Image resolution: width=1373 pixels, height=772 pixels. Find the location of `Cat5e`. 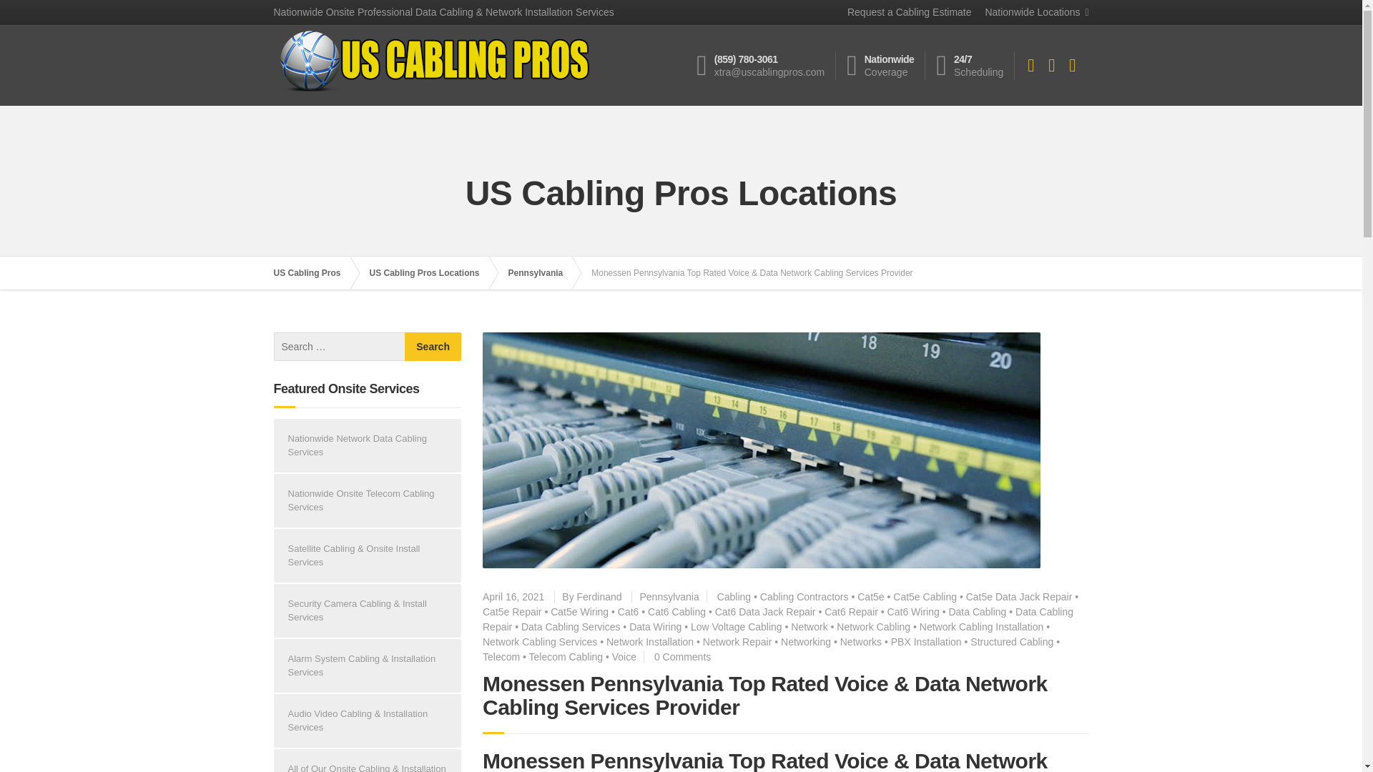

Cat5e is located at coordinates (870, 597).